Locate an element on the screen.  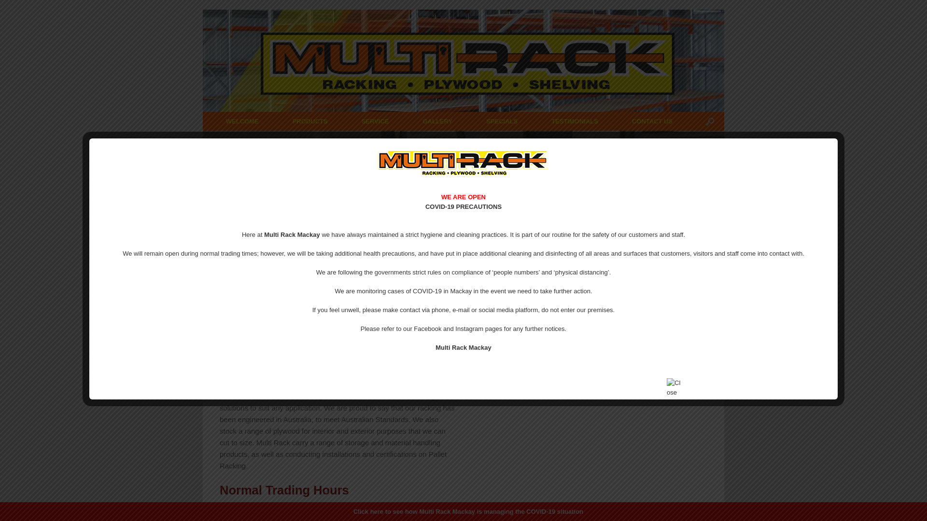
1 is located at coordinates (717, 357).